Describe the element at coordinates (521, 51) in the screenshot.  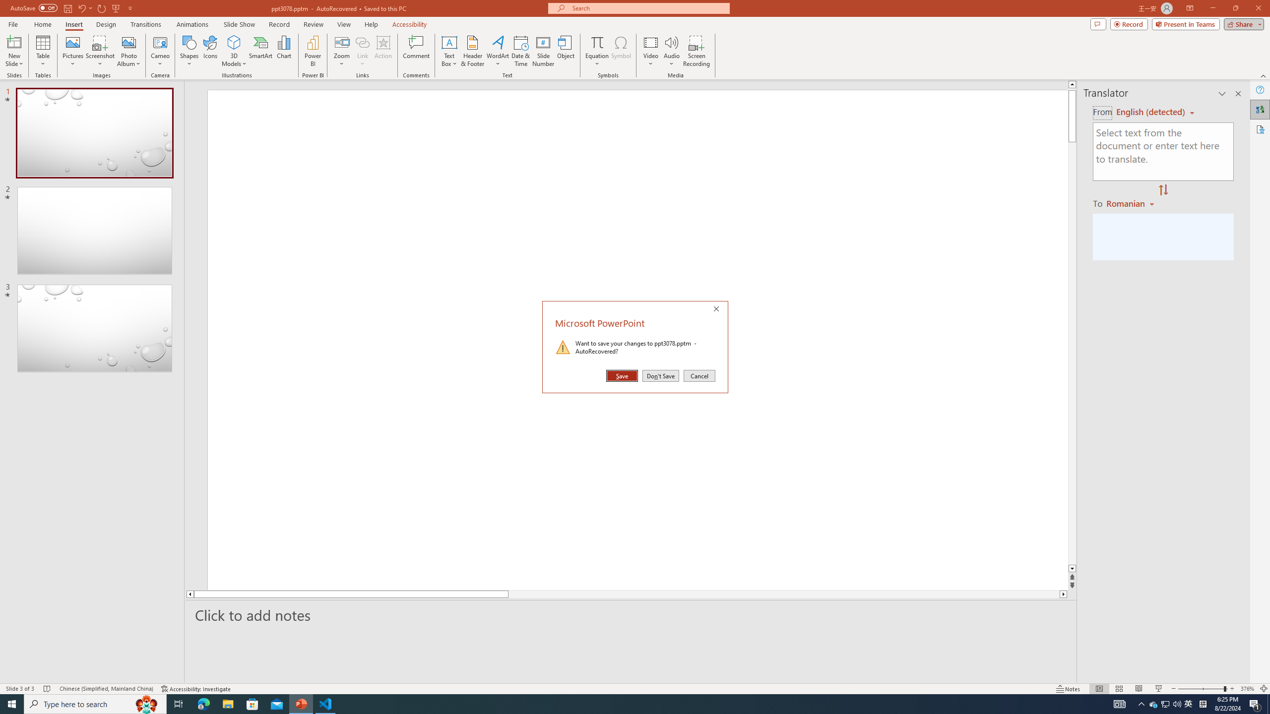
I see `Date & Time...` at that location.